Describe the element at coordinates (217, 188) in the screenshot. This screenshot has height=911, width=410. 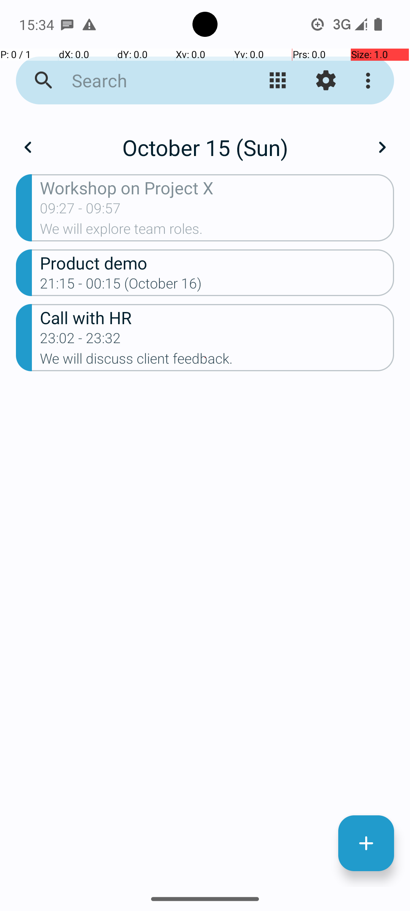
I see `Workshop on Project X` at that location.